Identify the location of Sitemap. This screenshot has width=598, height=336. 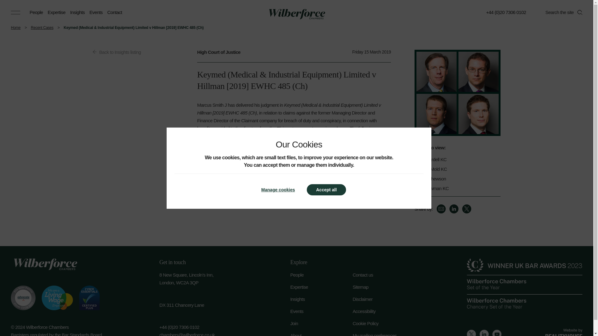
(384, 287).